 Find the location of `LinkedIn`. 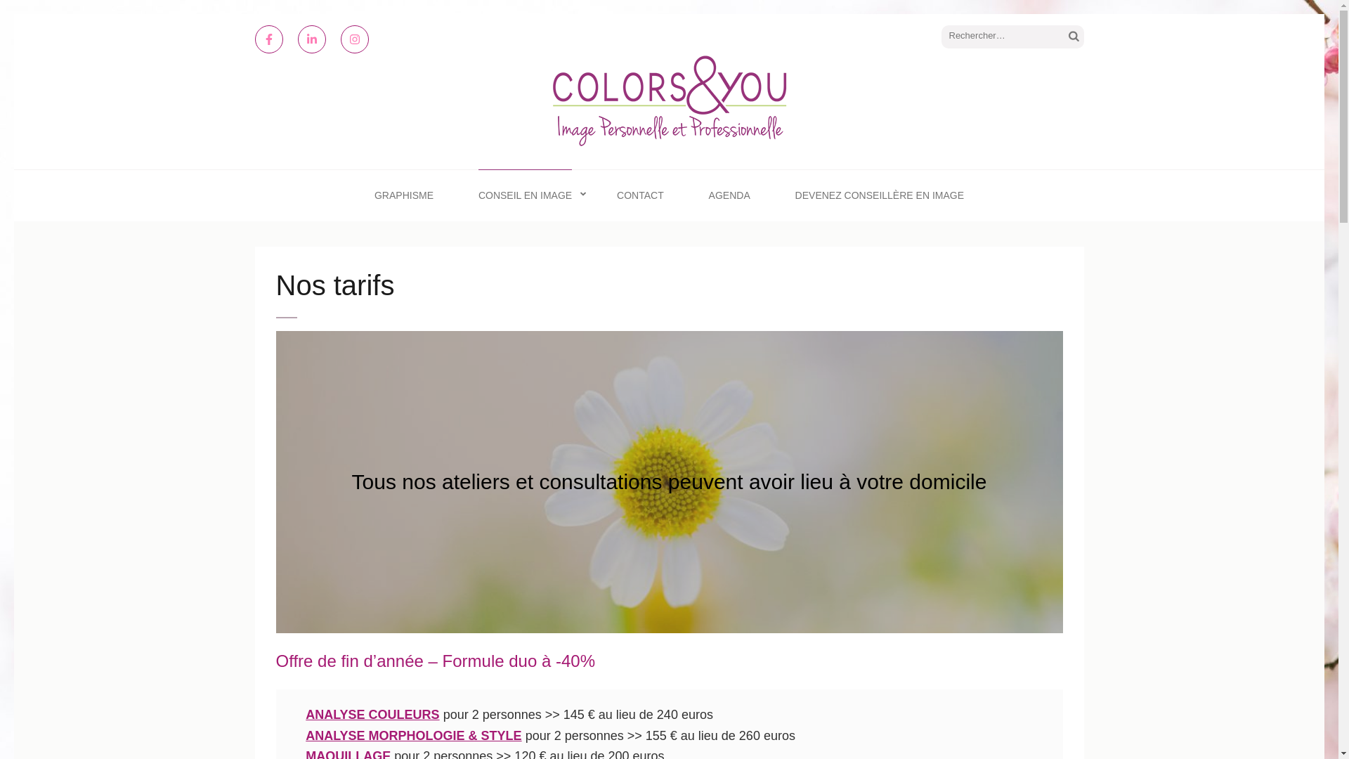

LinkedIn is located at coordinates (312, 39).